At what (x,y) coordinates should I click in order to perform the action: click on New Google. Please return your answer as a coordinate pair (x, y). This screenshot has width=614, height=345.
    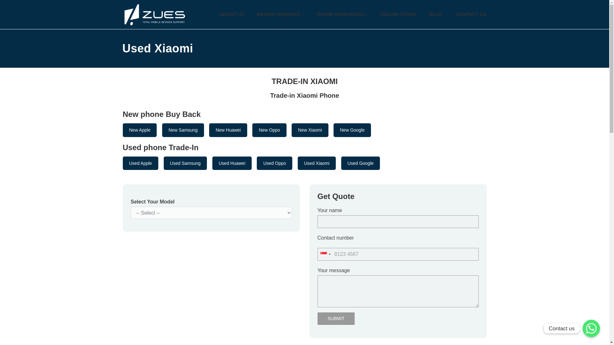
    Looking at the image, I should click on (352, 130).